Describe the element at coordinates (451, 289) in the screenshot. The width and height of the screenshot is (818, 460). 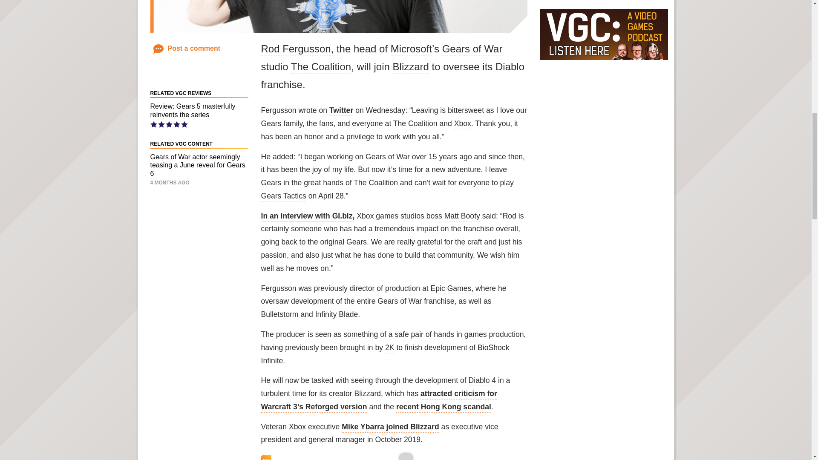
I see `Epic Games` at that location.